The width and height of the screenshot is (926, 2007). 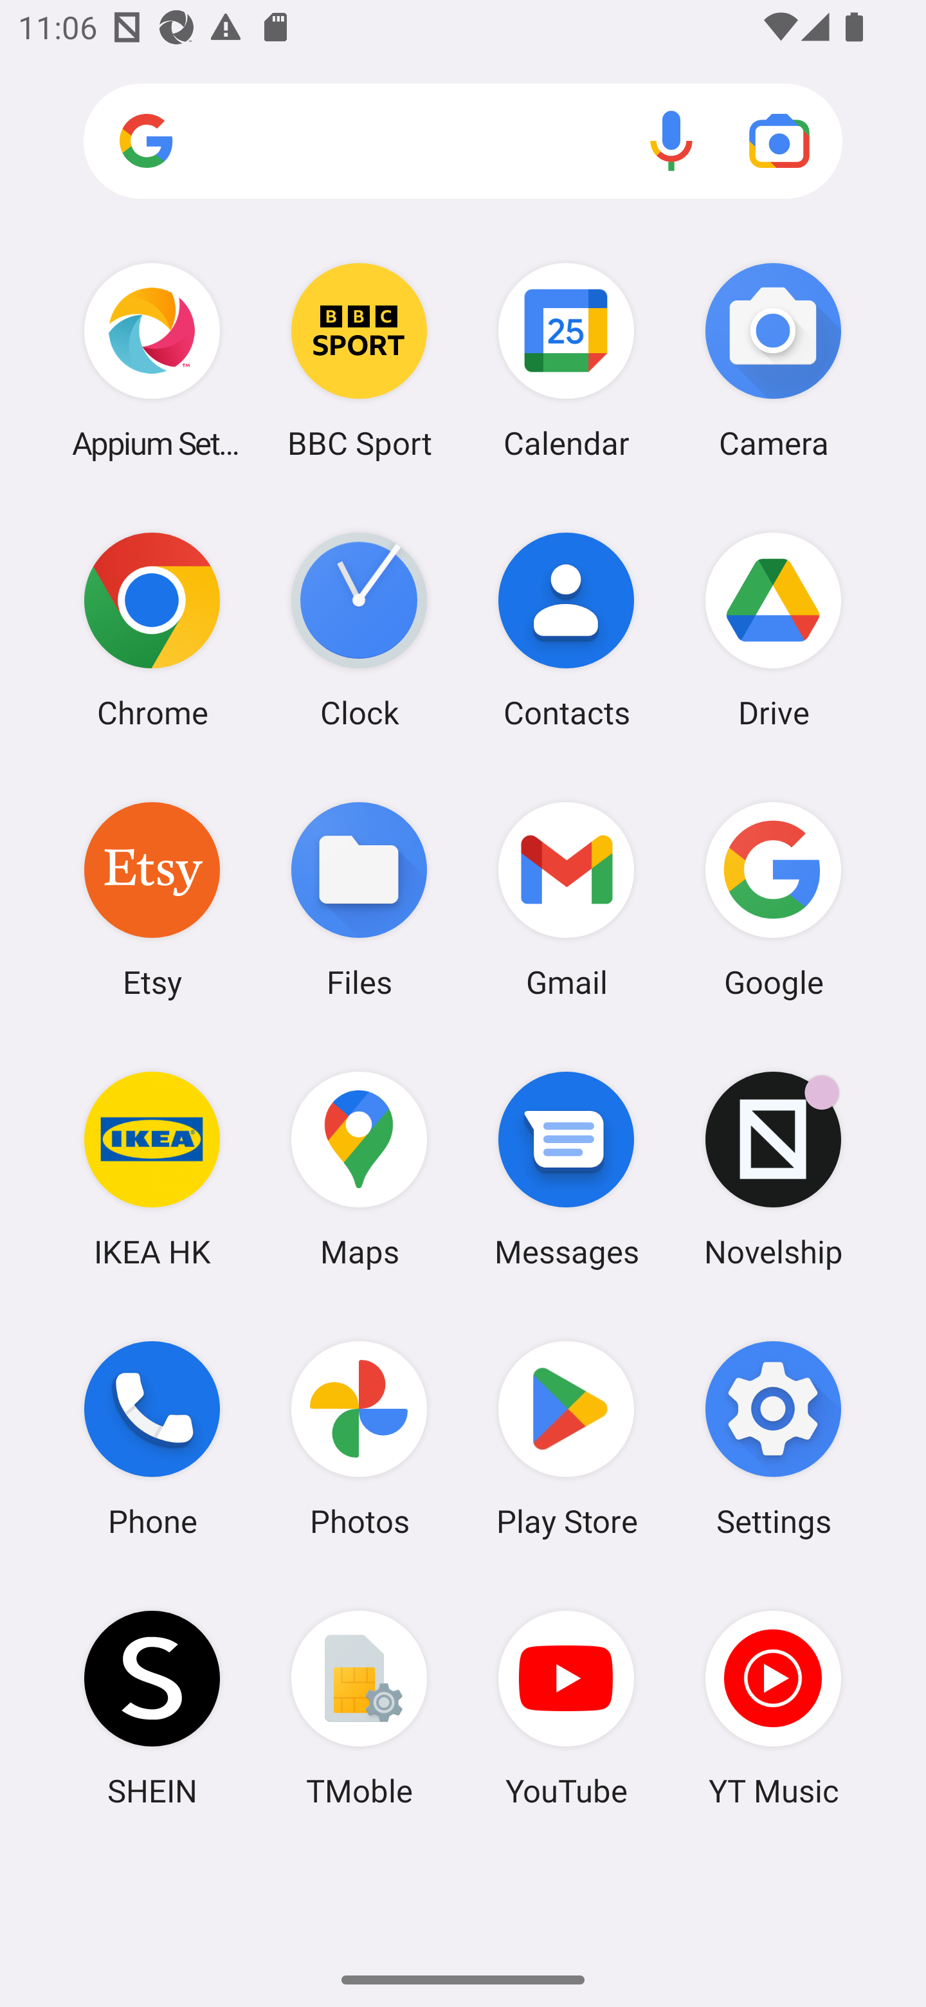 What do you see at coordinates (567, 360) in the screenshot?
I see `Calendar` at bounding box center [567, 360].